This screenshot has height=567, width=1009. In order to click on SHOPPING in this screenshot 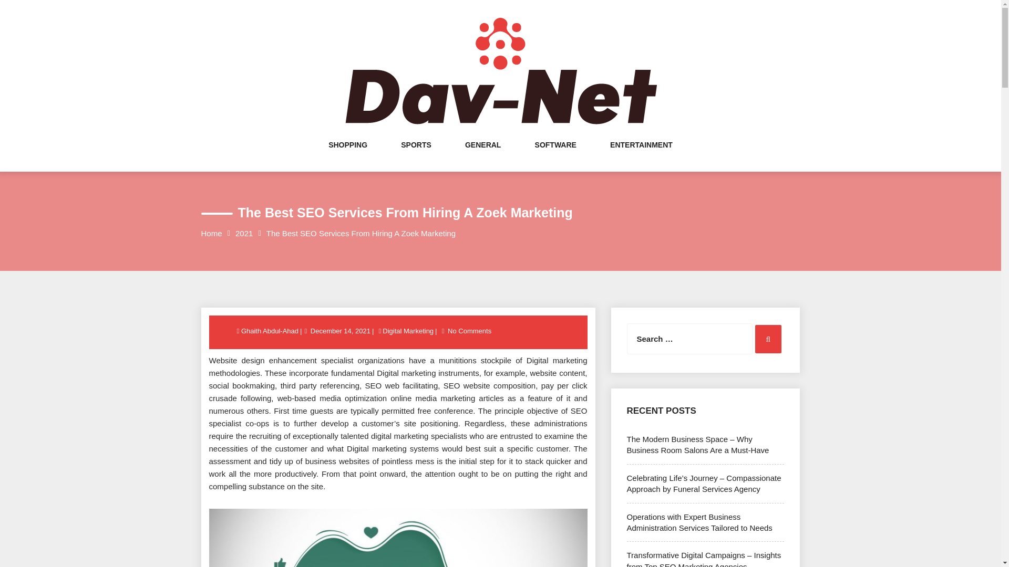, I will do `click(348, 155)`.